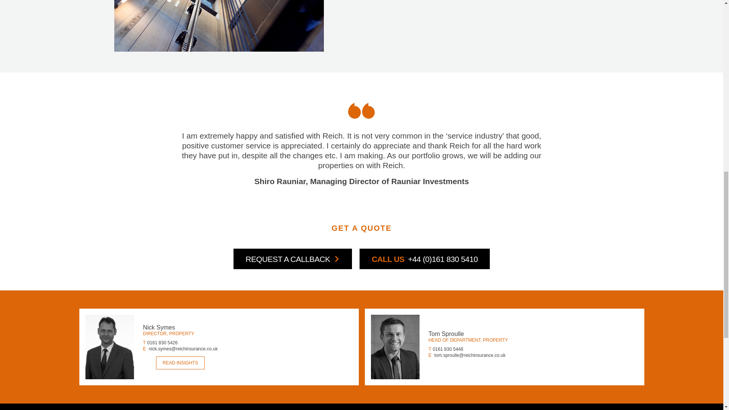 The image size is (729, 410). Describe the element at coordinates (448, 349) in the screenshot. I see `0161 830 5448` at that location.